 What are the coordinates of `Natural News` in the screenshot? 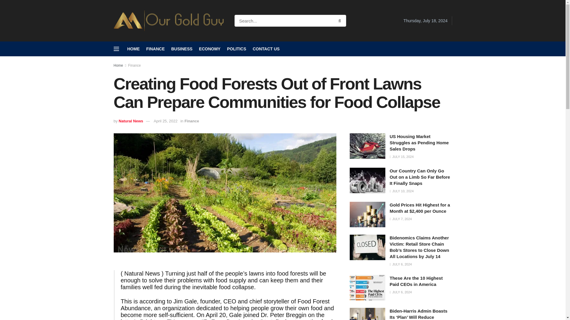 It's located at (131, 121).